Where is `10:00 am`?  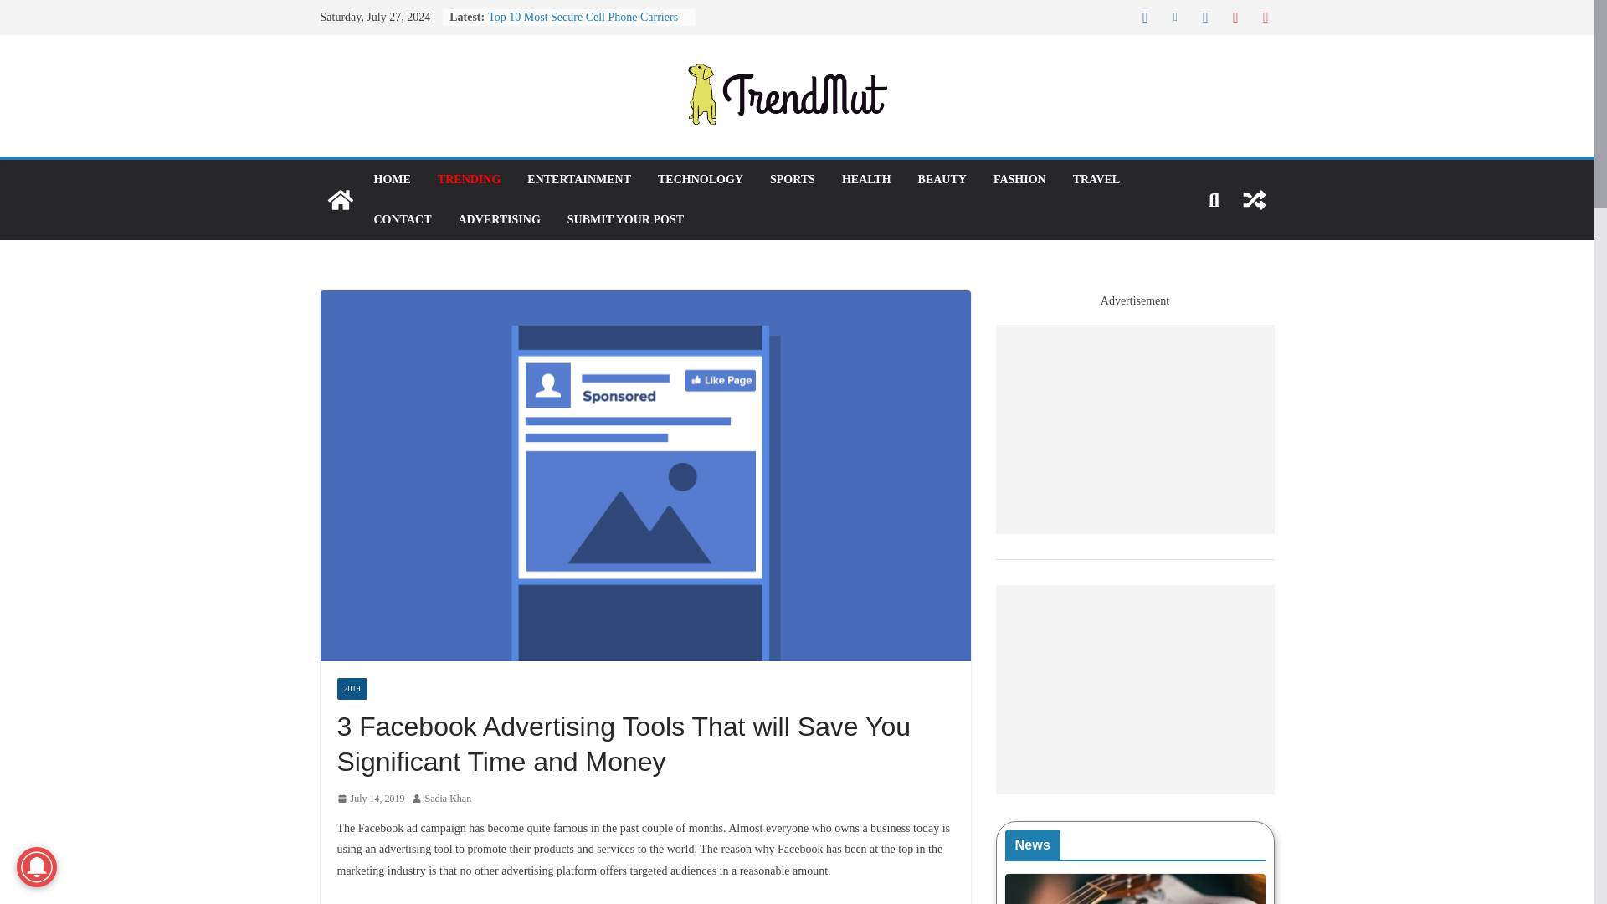 10:00 am is located at coordinates (370, 799).